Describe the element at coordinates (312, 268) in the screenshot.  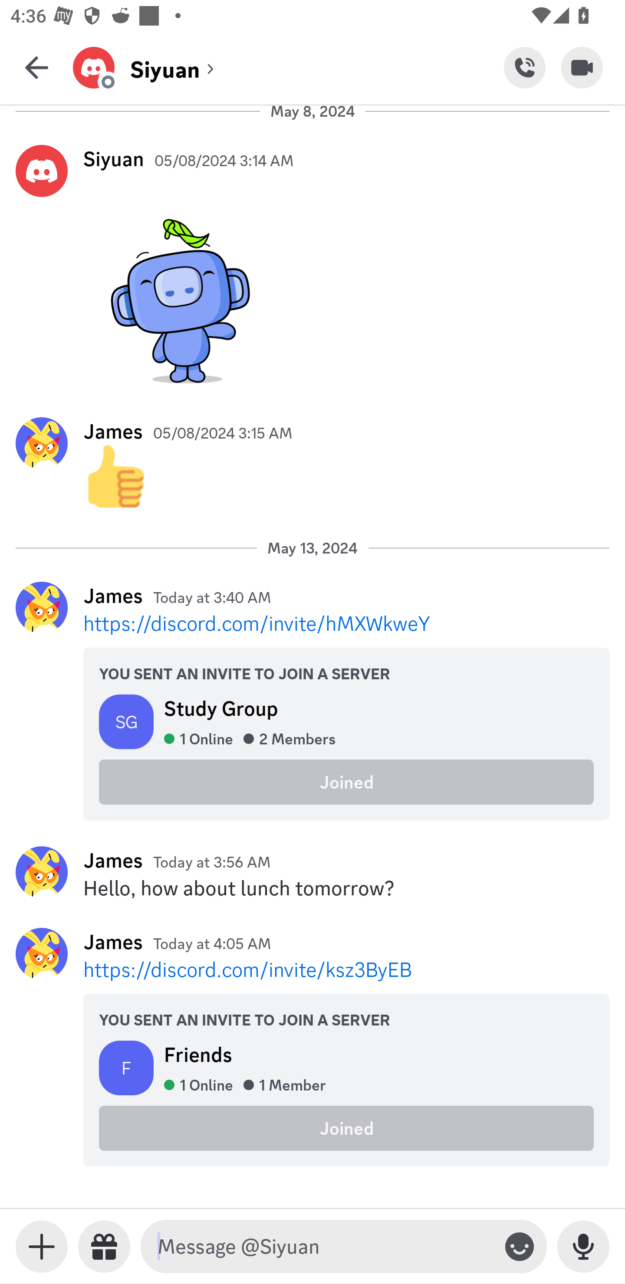
I see `Siyuan 05/08/2024 3:14 AM` at that location.